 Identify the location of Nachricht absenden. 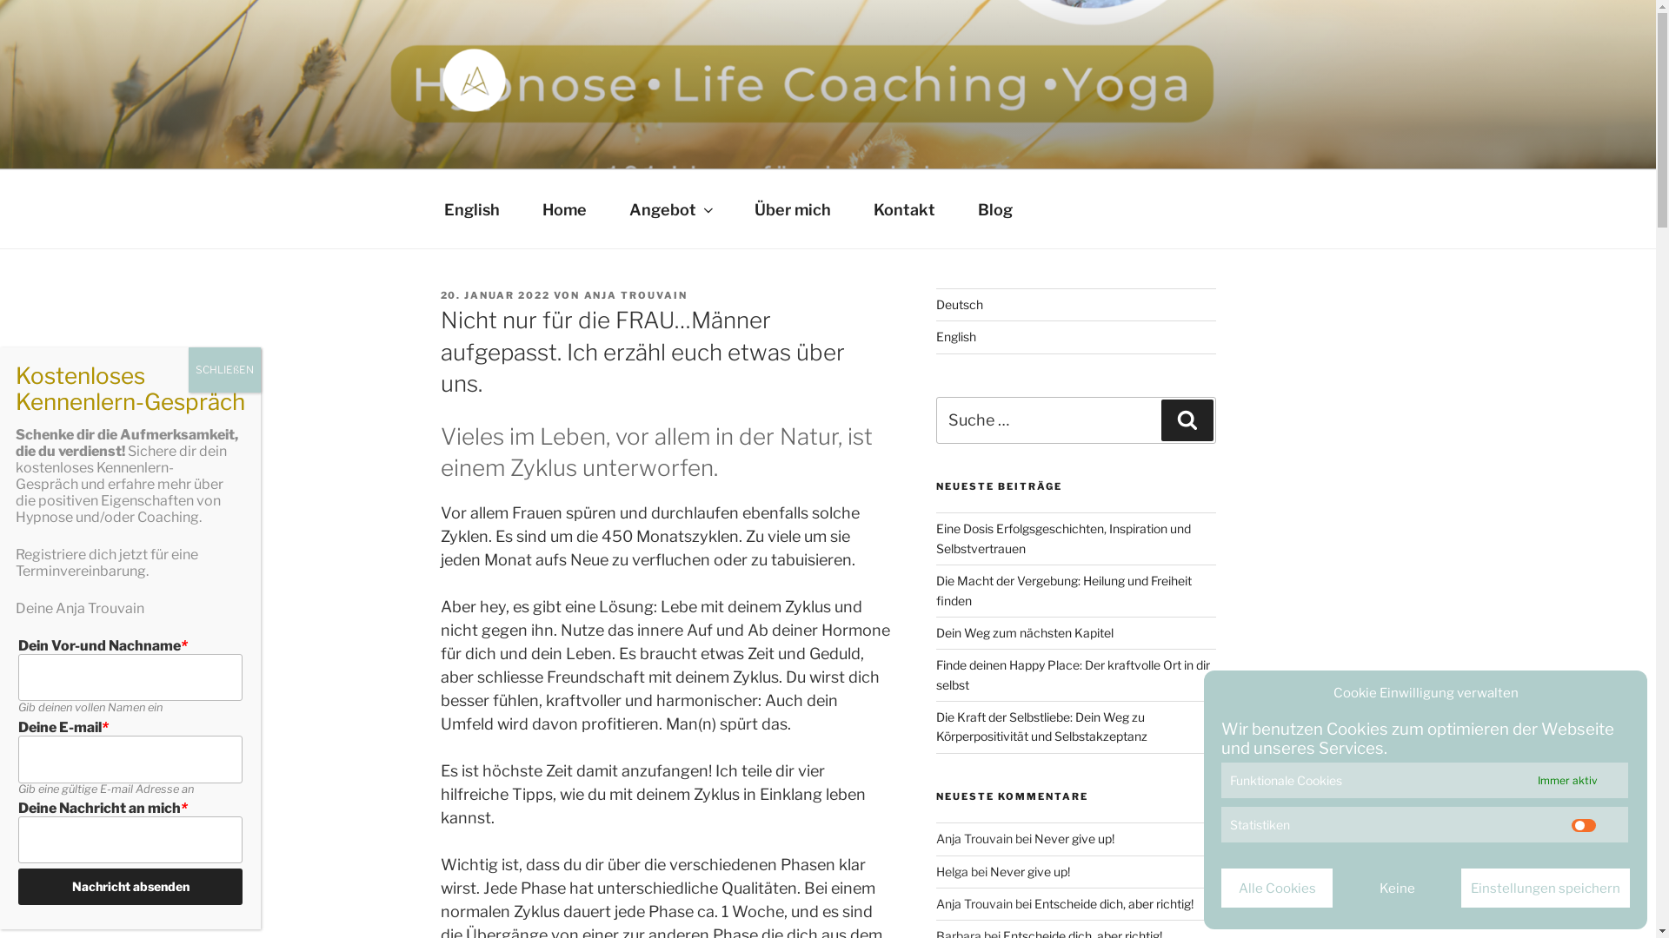
(130, 887).